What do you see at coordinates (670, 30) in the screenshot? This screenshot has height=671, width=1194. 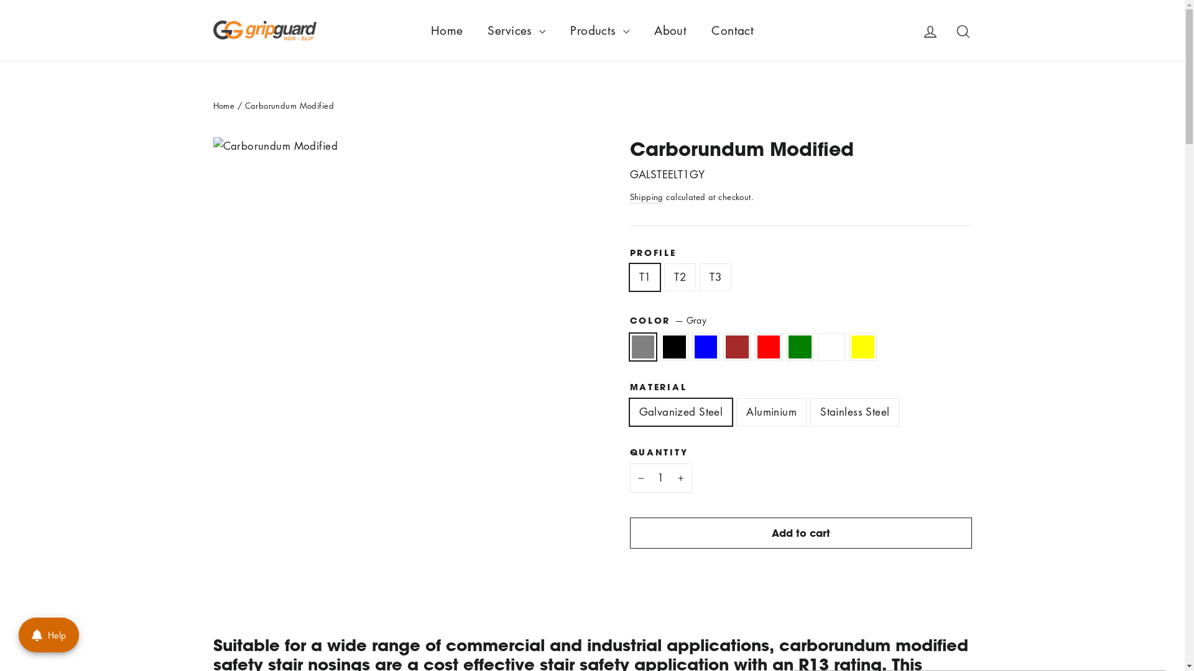 I see `About` at bounding box center [670, 30].